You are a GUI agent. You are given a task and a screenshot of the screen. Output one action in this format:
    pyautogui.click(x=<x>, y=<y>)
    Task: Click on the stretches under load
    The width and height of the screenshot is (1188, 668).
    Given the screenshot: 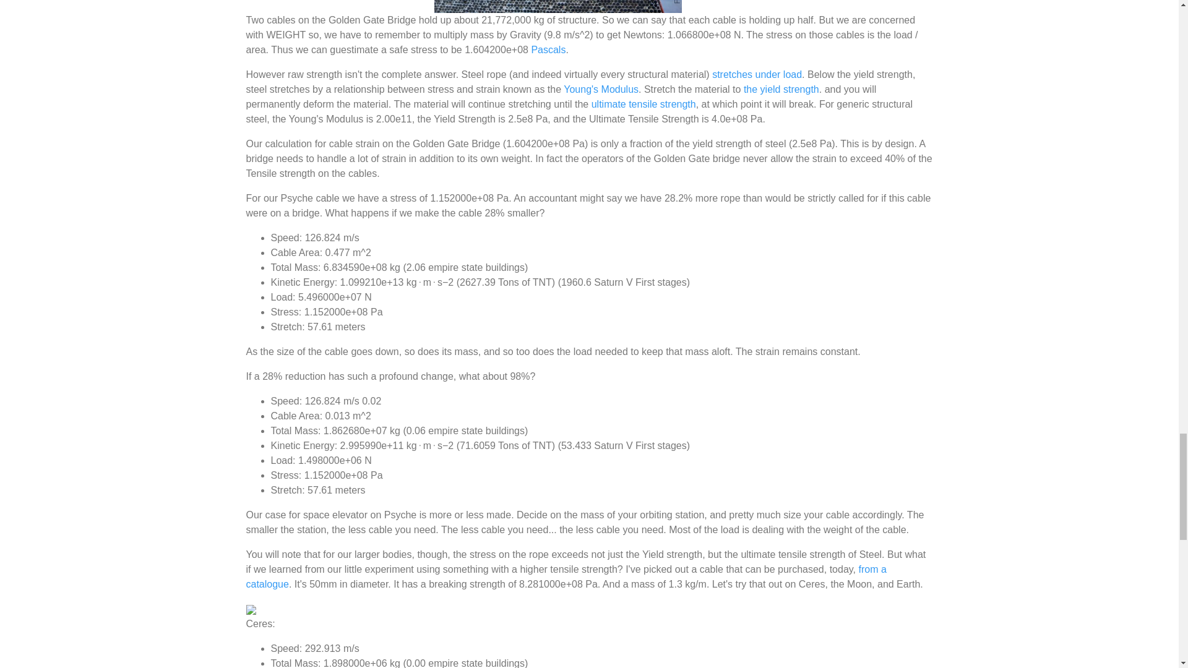 What is the action you would take?
    pyautogui.click(x=757, y=74)
    